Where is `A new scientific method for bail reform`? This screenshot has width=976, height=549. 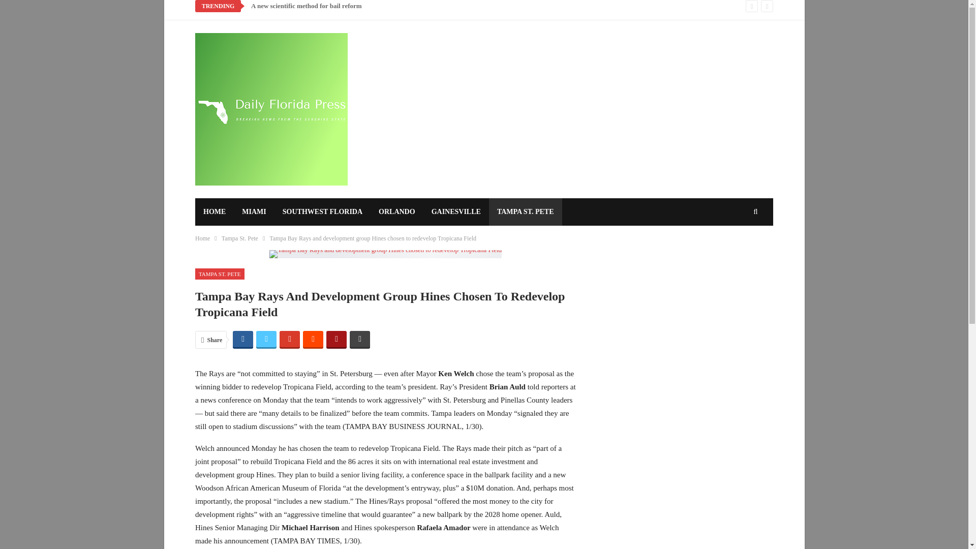
A new scientific method for bail reform is located at coordinates (306, 6).